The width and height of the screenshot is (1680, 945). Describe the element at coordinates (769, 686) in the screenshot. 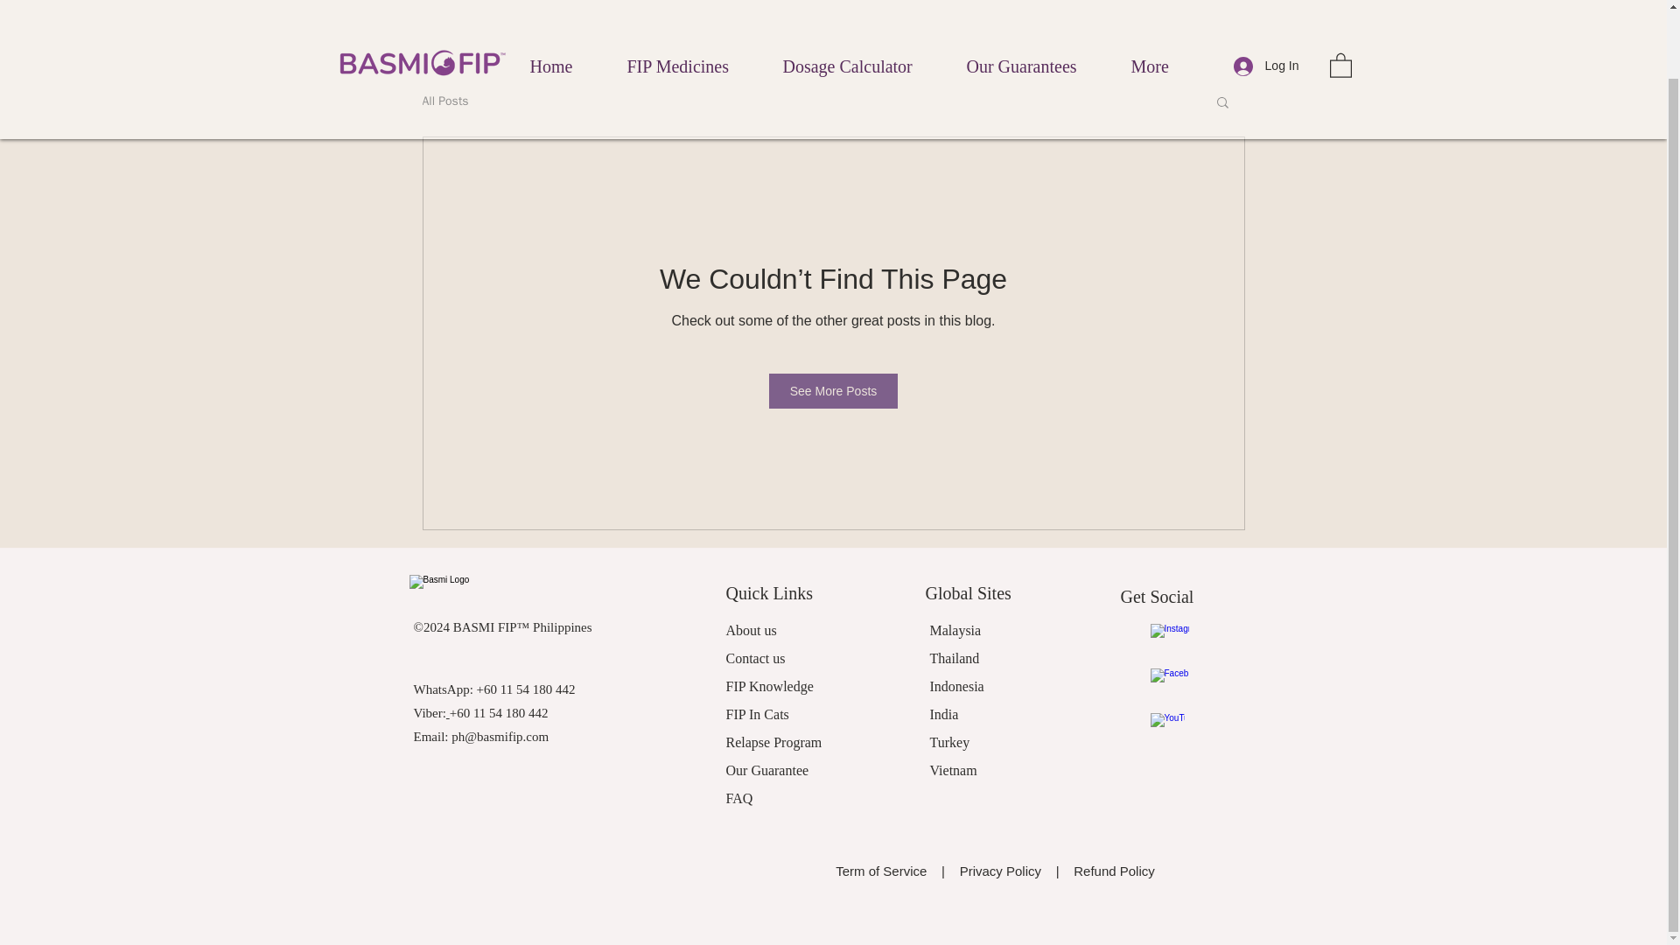

I see `FIP Knowledge` at that location.